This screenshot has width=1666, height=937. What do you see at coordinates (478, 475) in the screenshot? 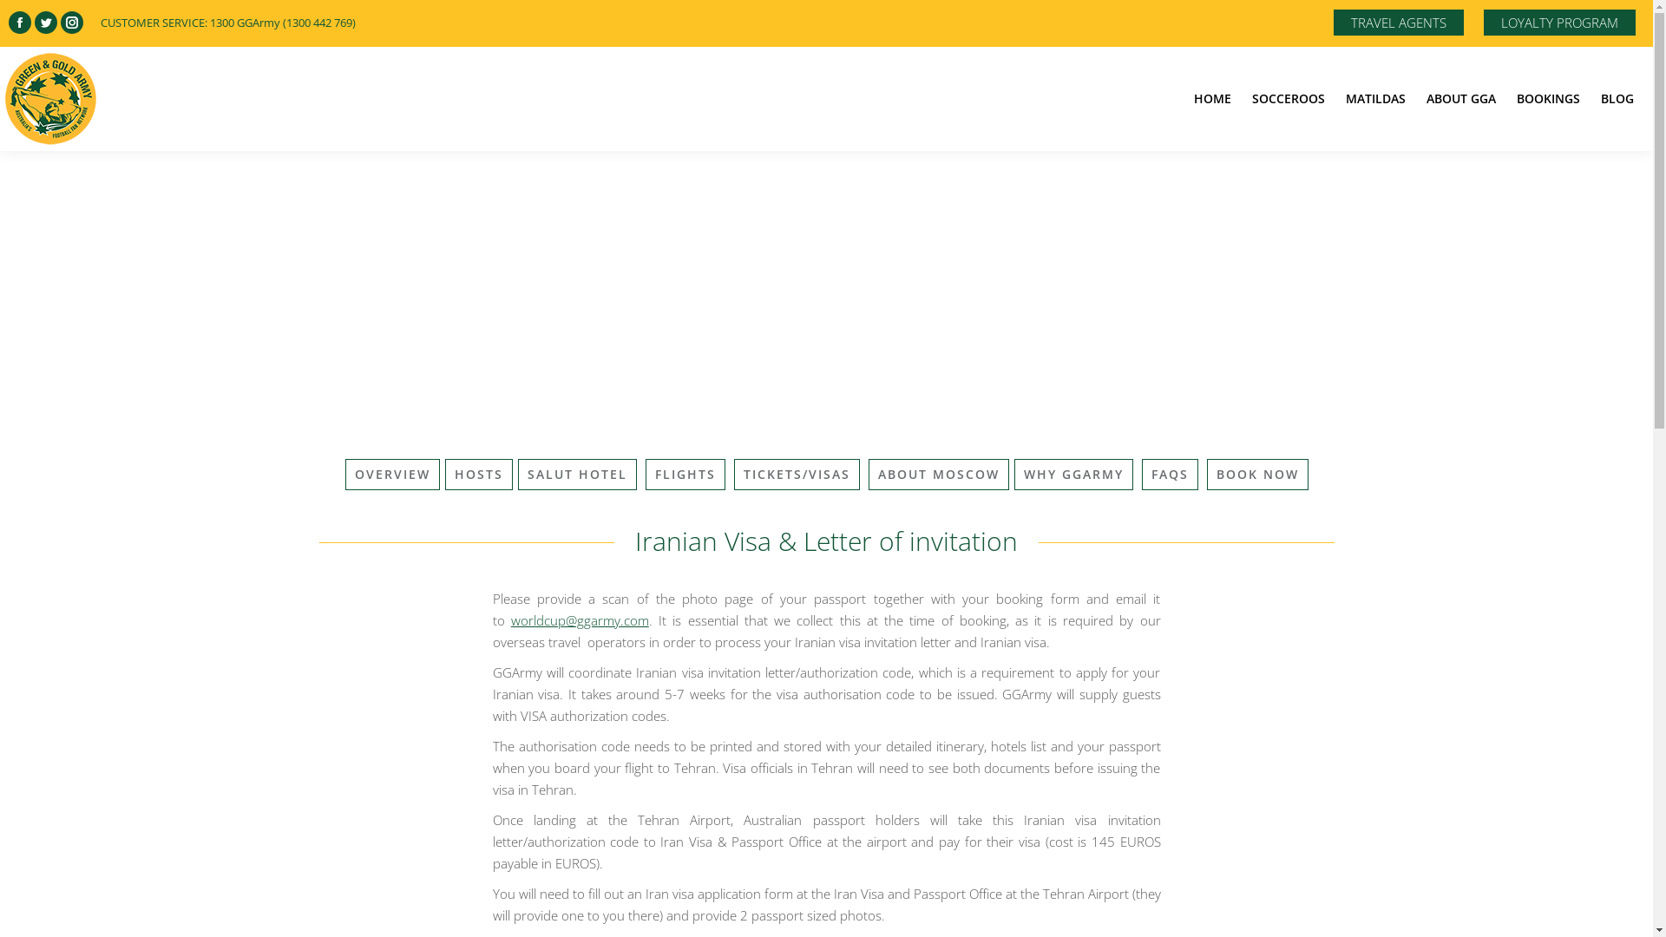
I see `HOSTS` at bounding box center [478, 475].